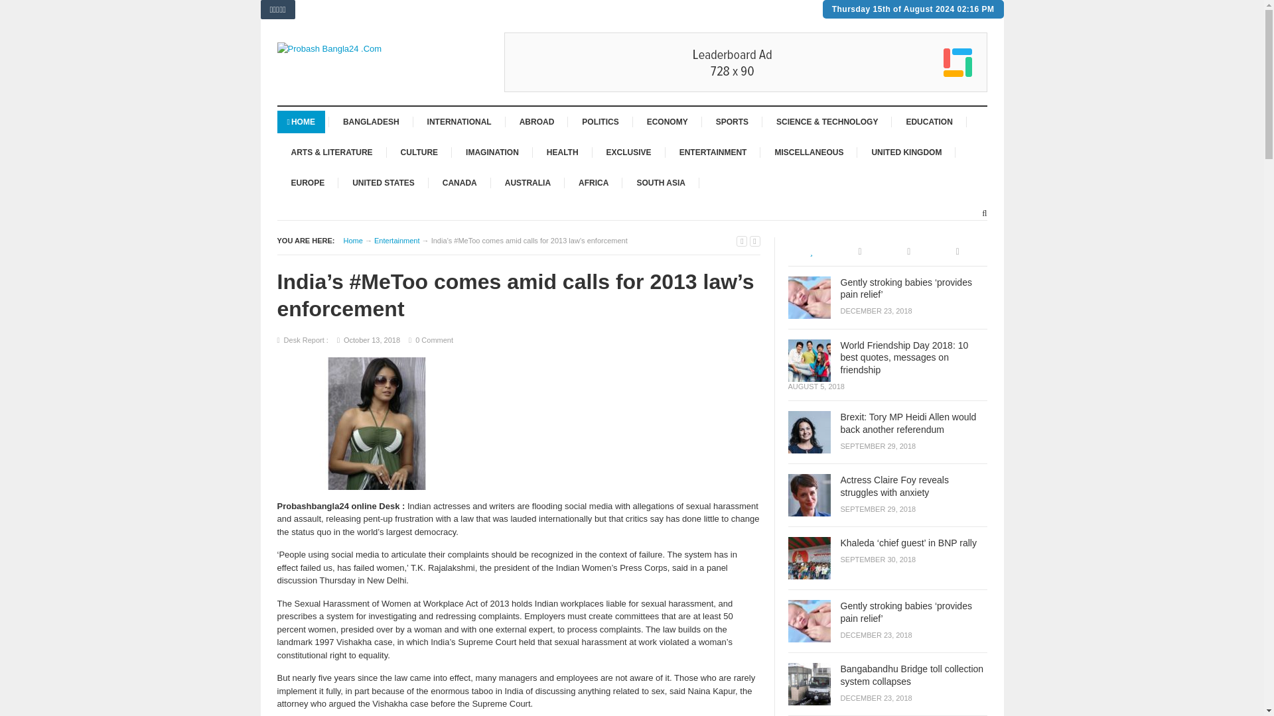  What do you see at coordinates (909, 251) in the screenshot?
I see `Comments` at bounding box center [909, 251].